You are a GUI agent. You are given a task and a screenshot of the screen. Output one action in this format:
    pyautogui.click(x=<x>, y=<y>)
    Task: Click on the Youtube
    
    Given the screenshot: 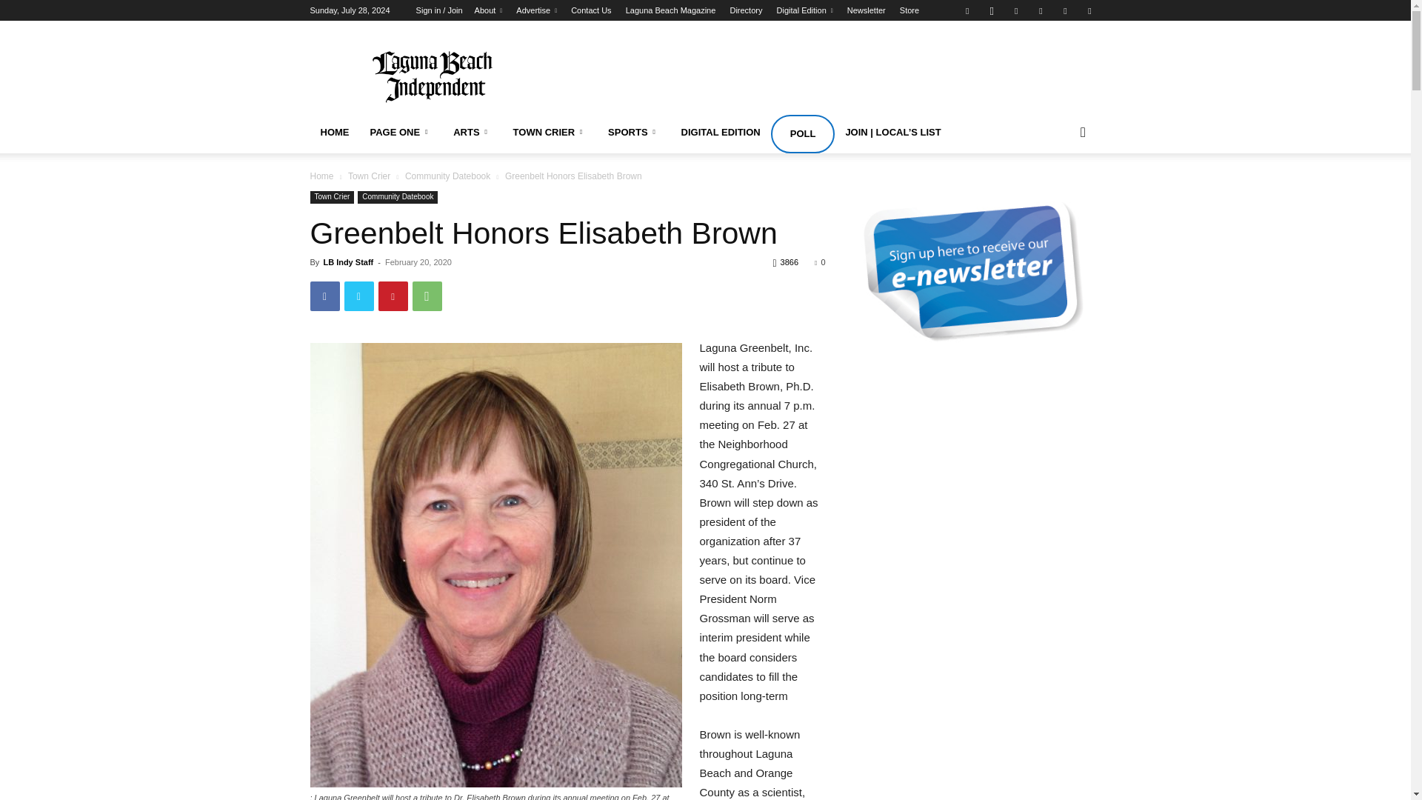 What is the action you would take?
    pyautogui.click(x=1089, y=10)
    